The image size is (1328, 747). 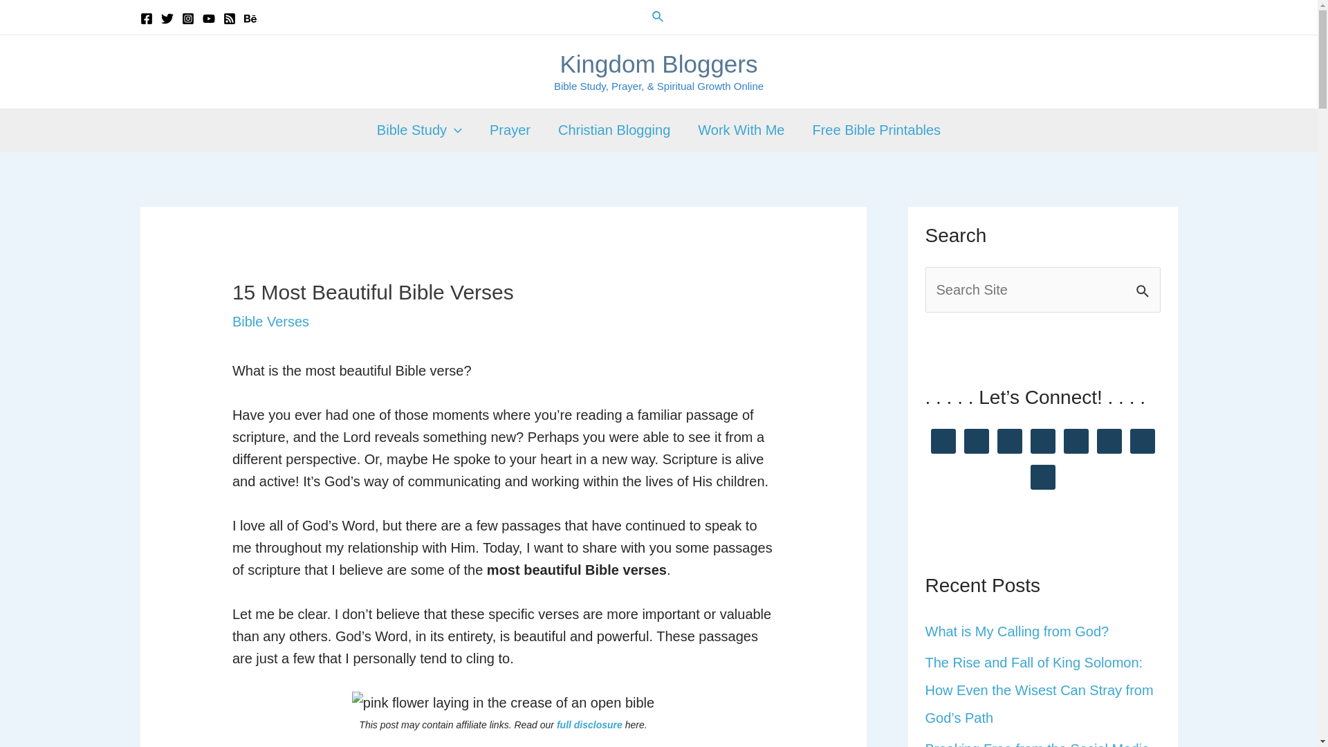 I want to click on Christian Blogging, so click(x=614, y=130).